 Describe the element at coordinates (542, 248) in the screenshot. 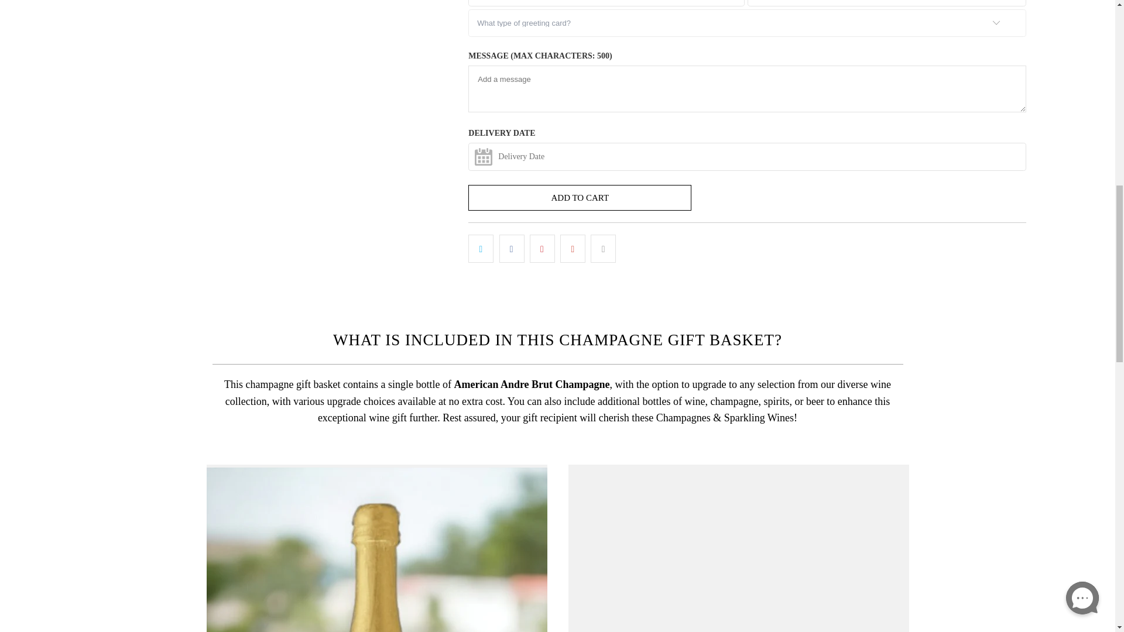

I see `Share this on Pinterest` at that location.